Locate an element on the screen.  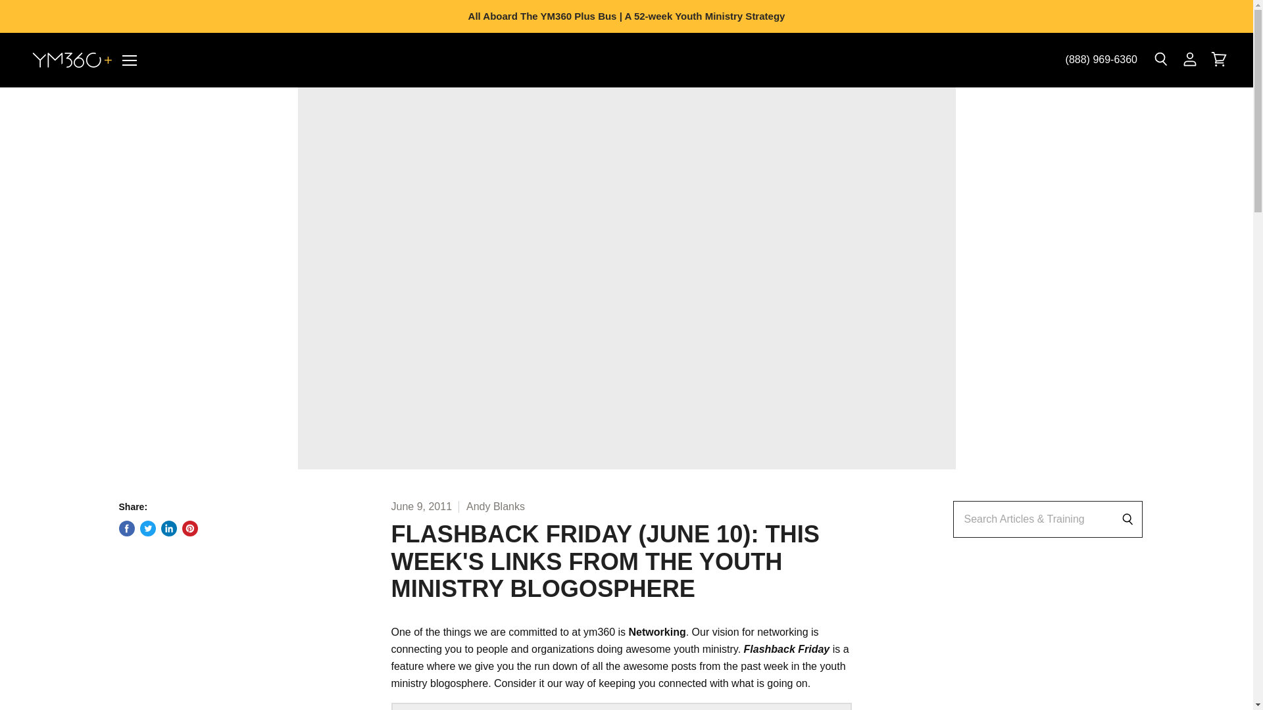
View account is located at coordinates (1190, 60).